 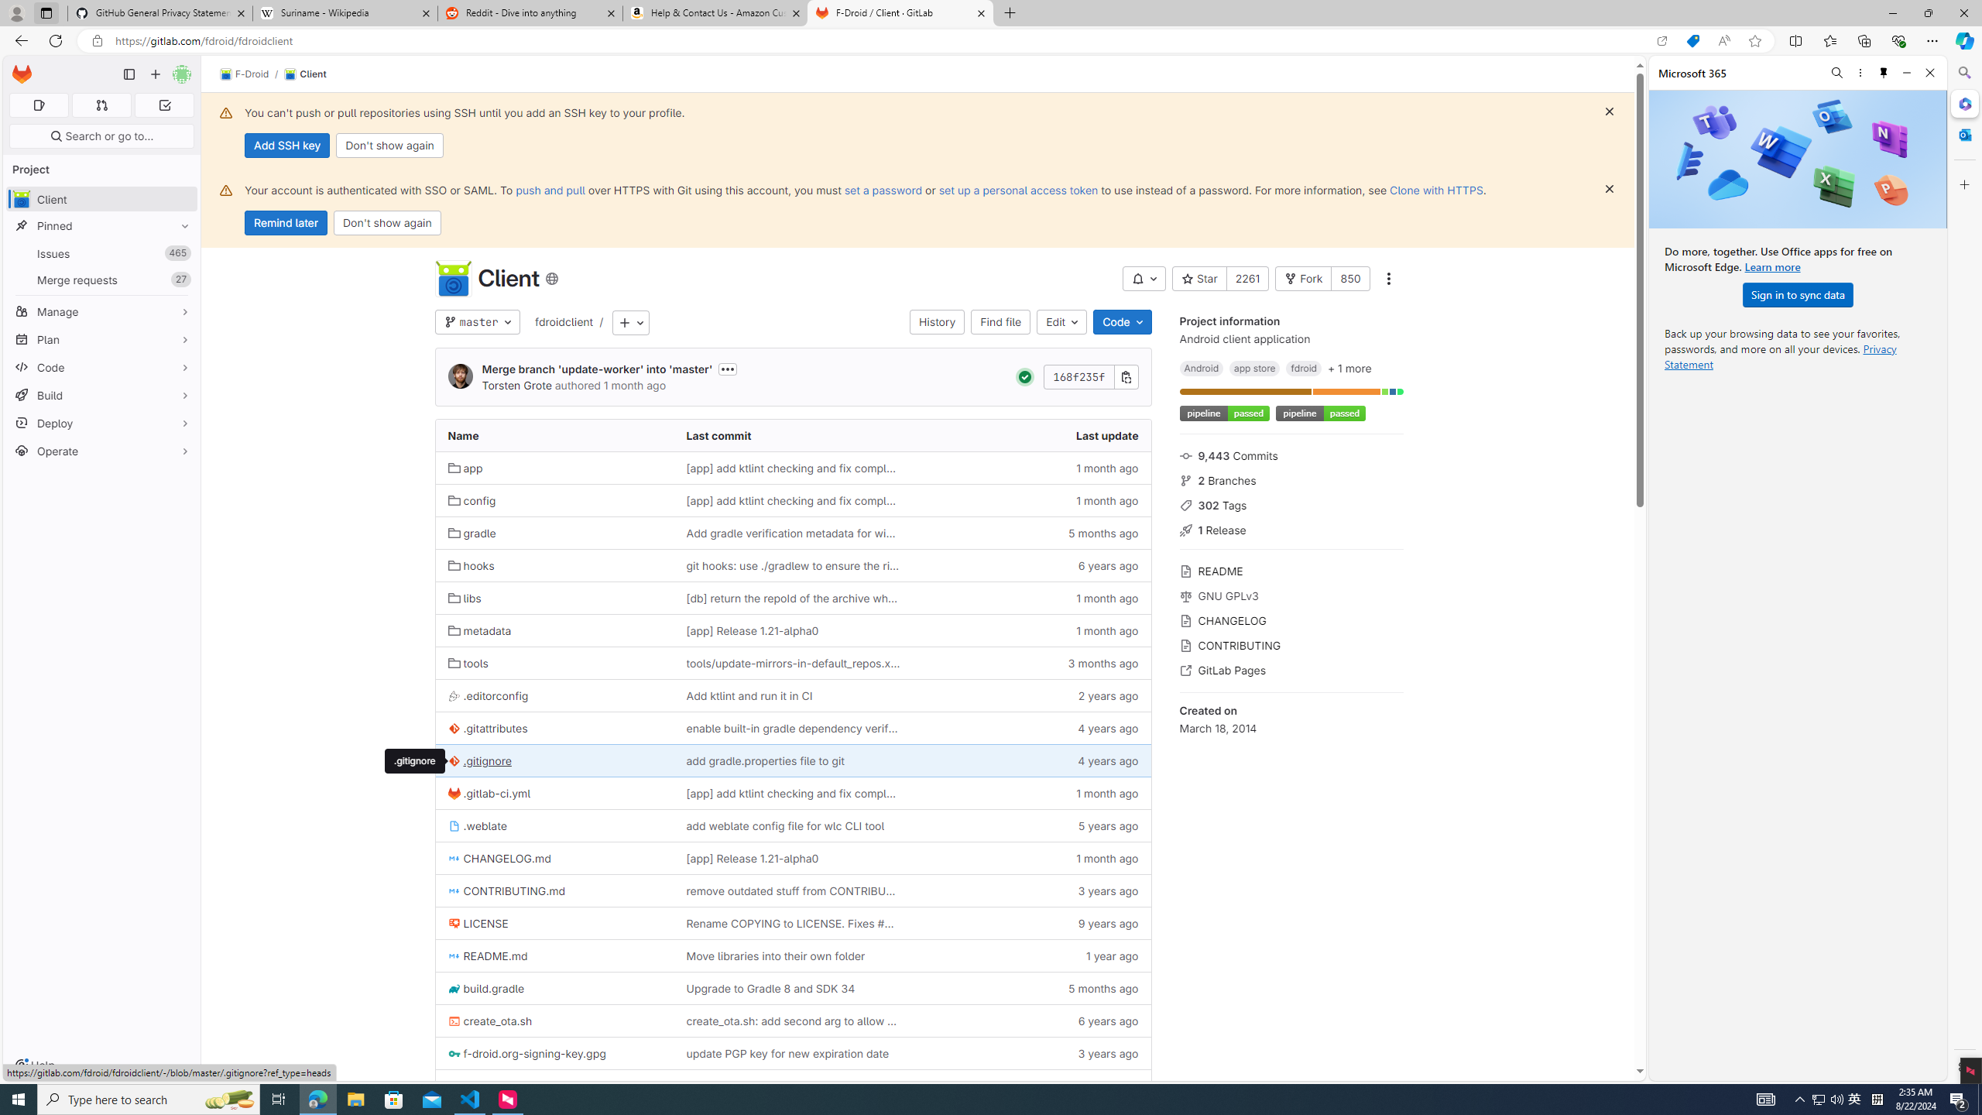 What do you see at coordinates (1609, 189) in the screenshot?
I see `Dismiss` at bounding box center [1609, 189].